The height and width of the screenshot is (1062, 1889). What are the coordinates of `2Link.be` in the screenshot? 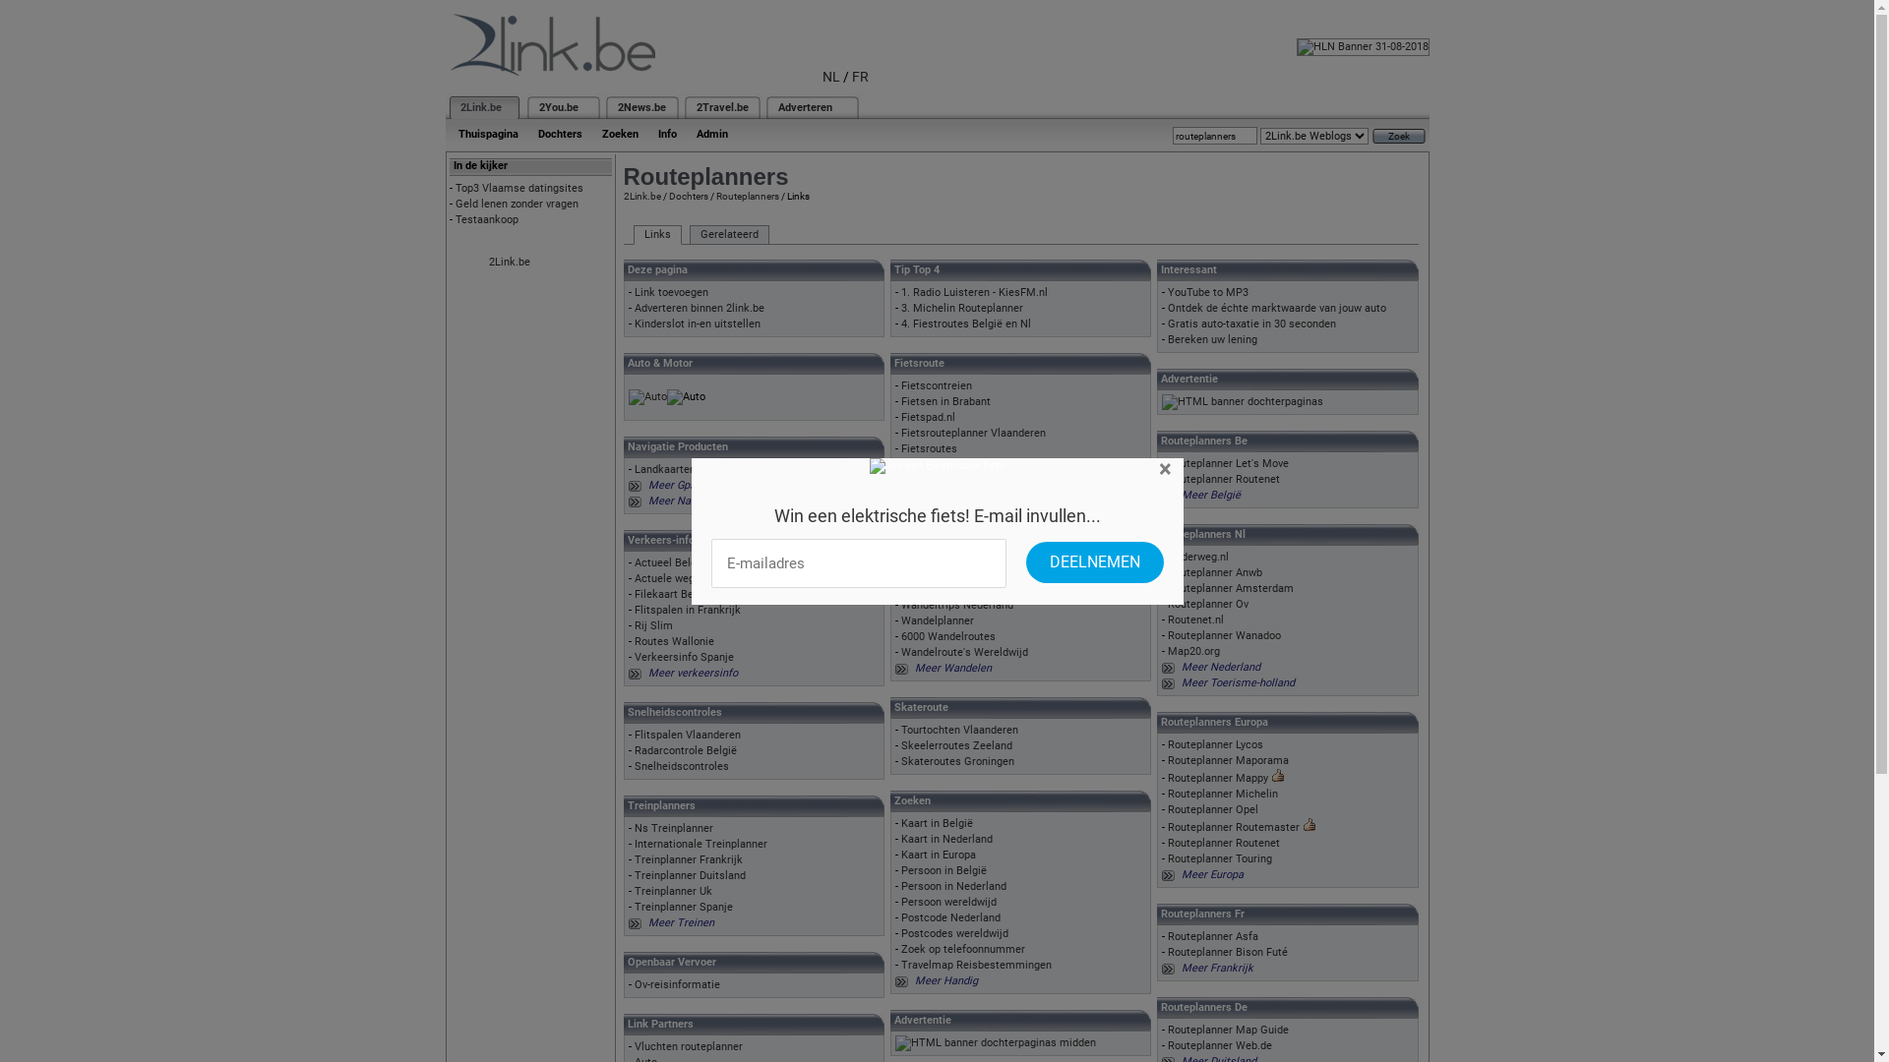 It's located at (642, 197).